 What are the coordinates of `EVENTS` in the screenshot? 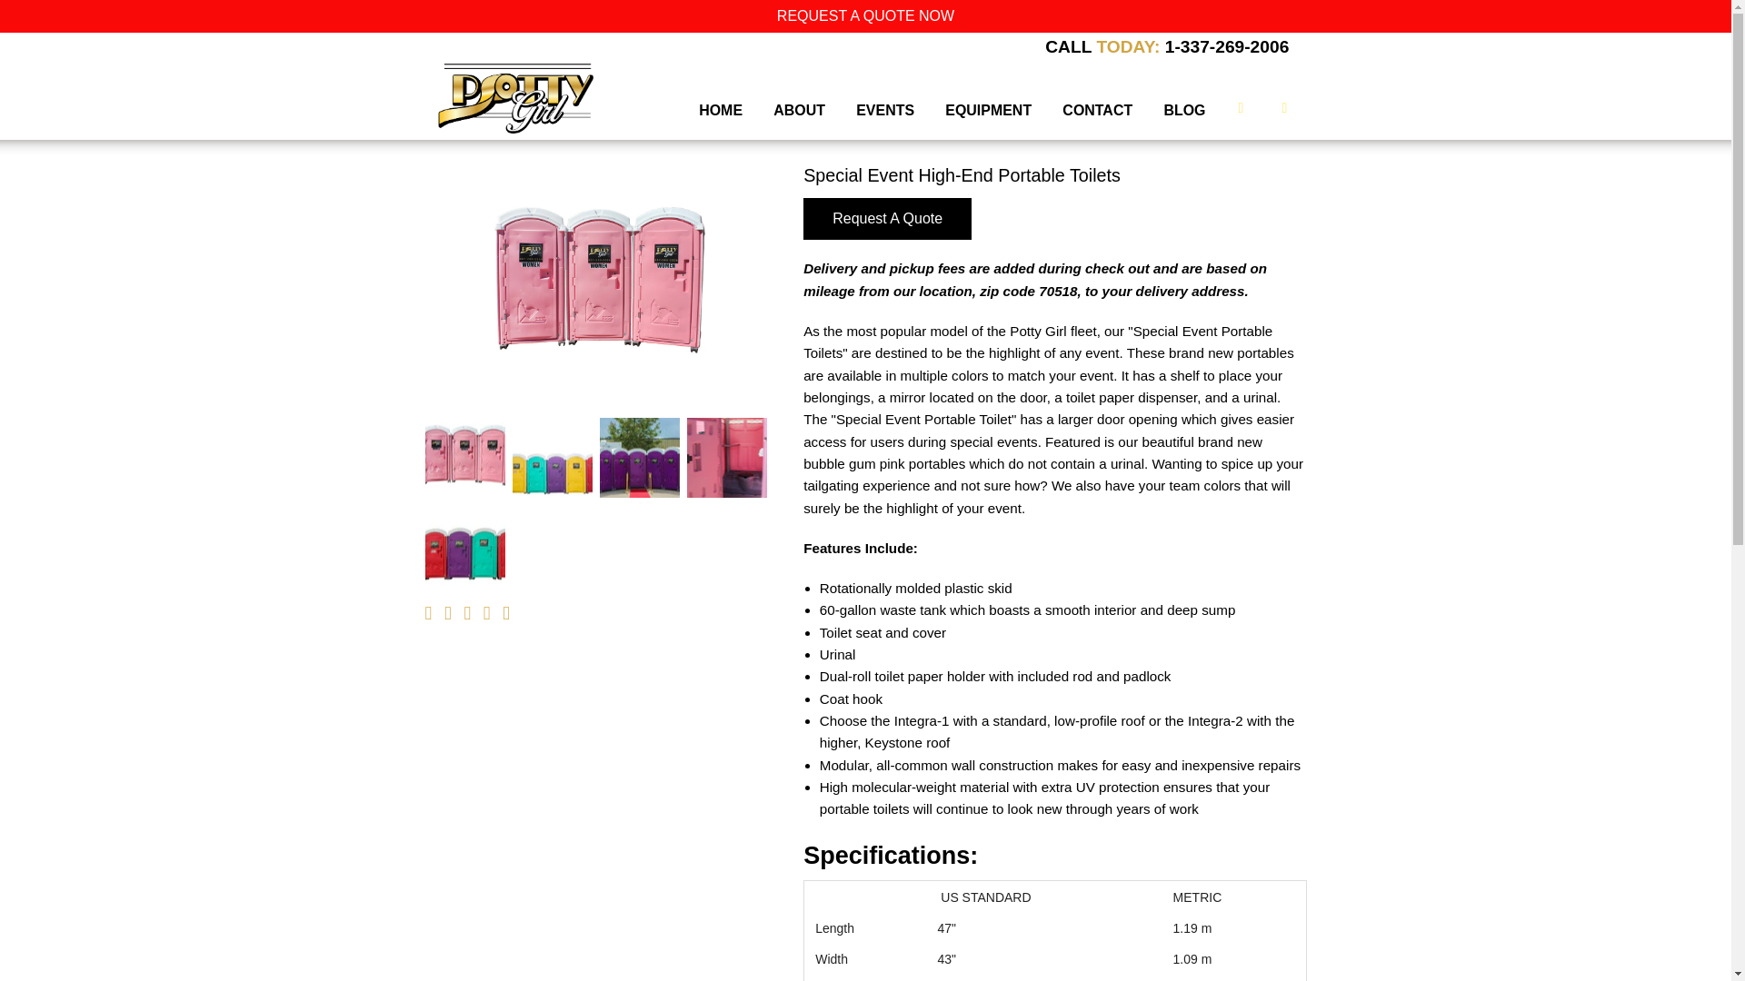 It's located at (885, 110).